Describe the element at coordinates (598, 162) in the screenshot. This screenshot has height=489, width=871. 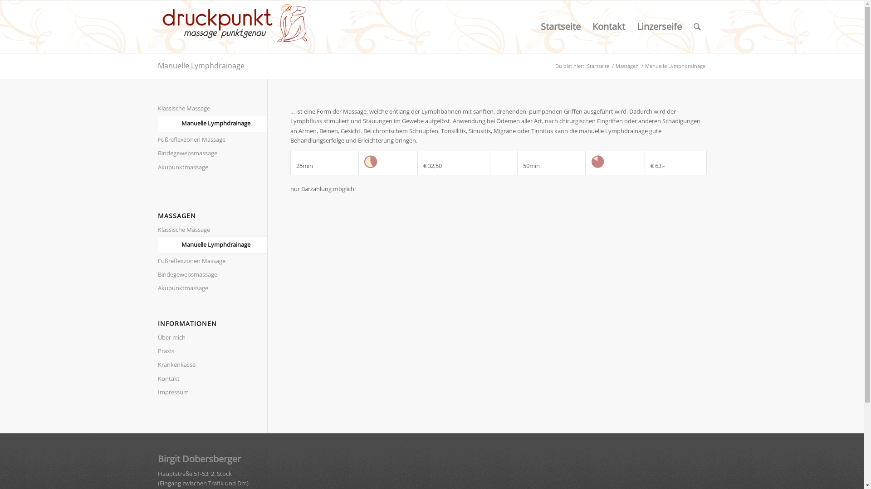
I see `50min` at that location.